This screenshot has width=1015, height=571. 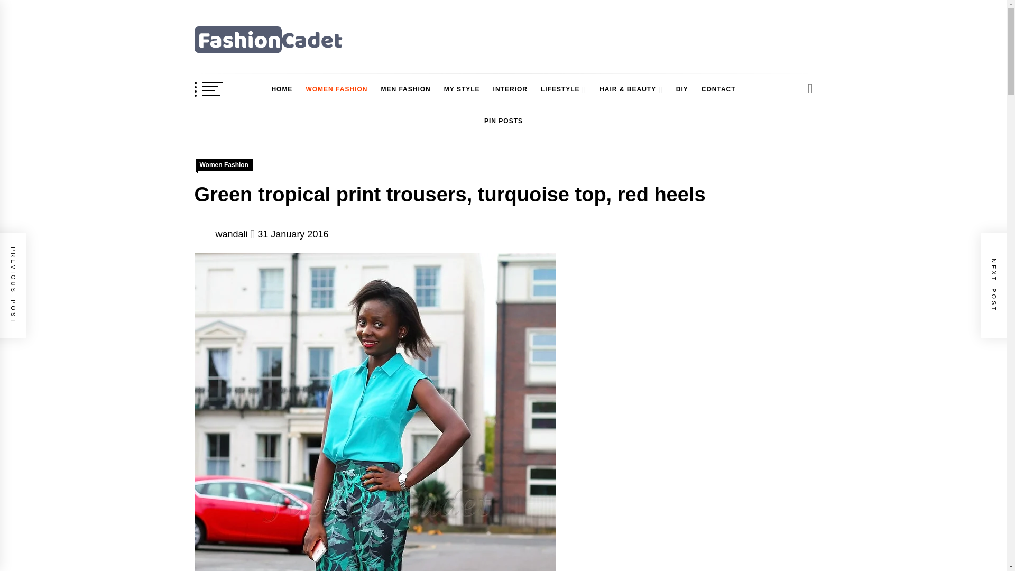 What do you see at coordinates (224, 165) in the screenshot?
I see `Women Fashion` at bounding box center [224, 165].